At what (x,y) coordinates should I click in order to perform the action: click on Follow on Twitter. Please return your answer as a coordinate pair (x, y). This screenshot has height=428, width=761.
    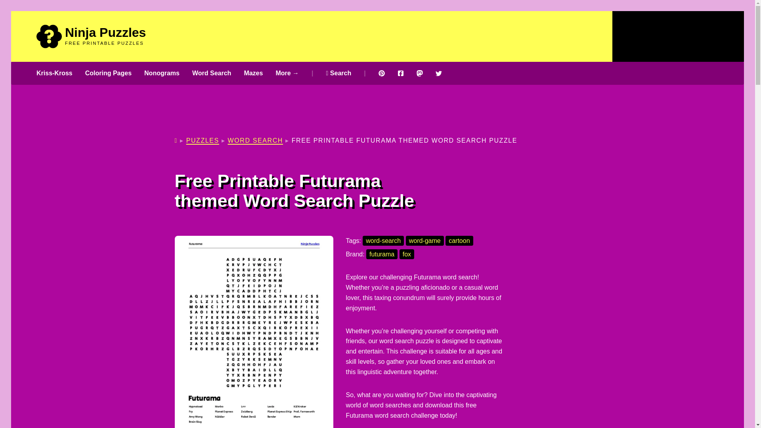
    Looking at the image, I should click on (438, 73).